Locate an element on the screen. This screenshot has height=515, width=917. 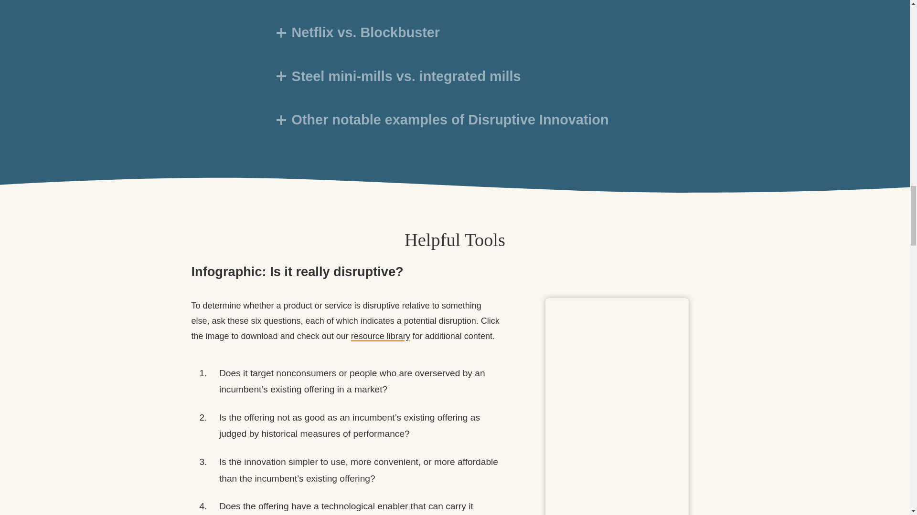
Steel mini-mills vs. integrated mills is located at coordinates (455, 79).